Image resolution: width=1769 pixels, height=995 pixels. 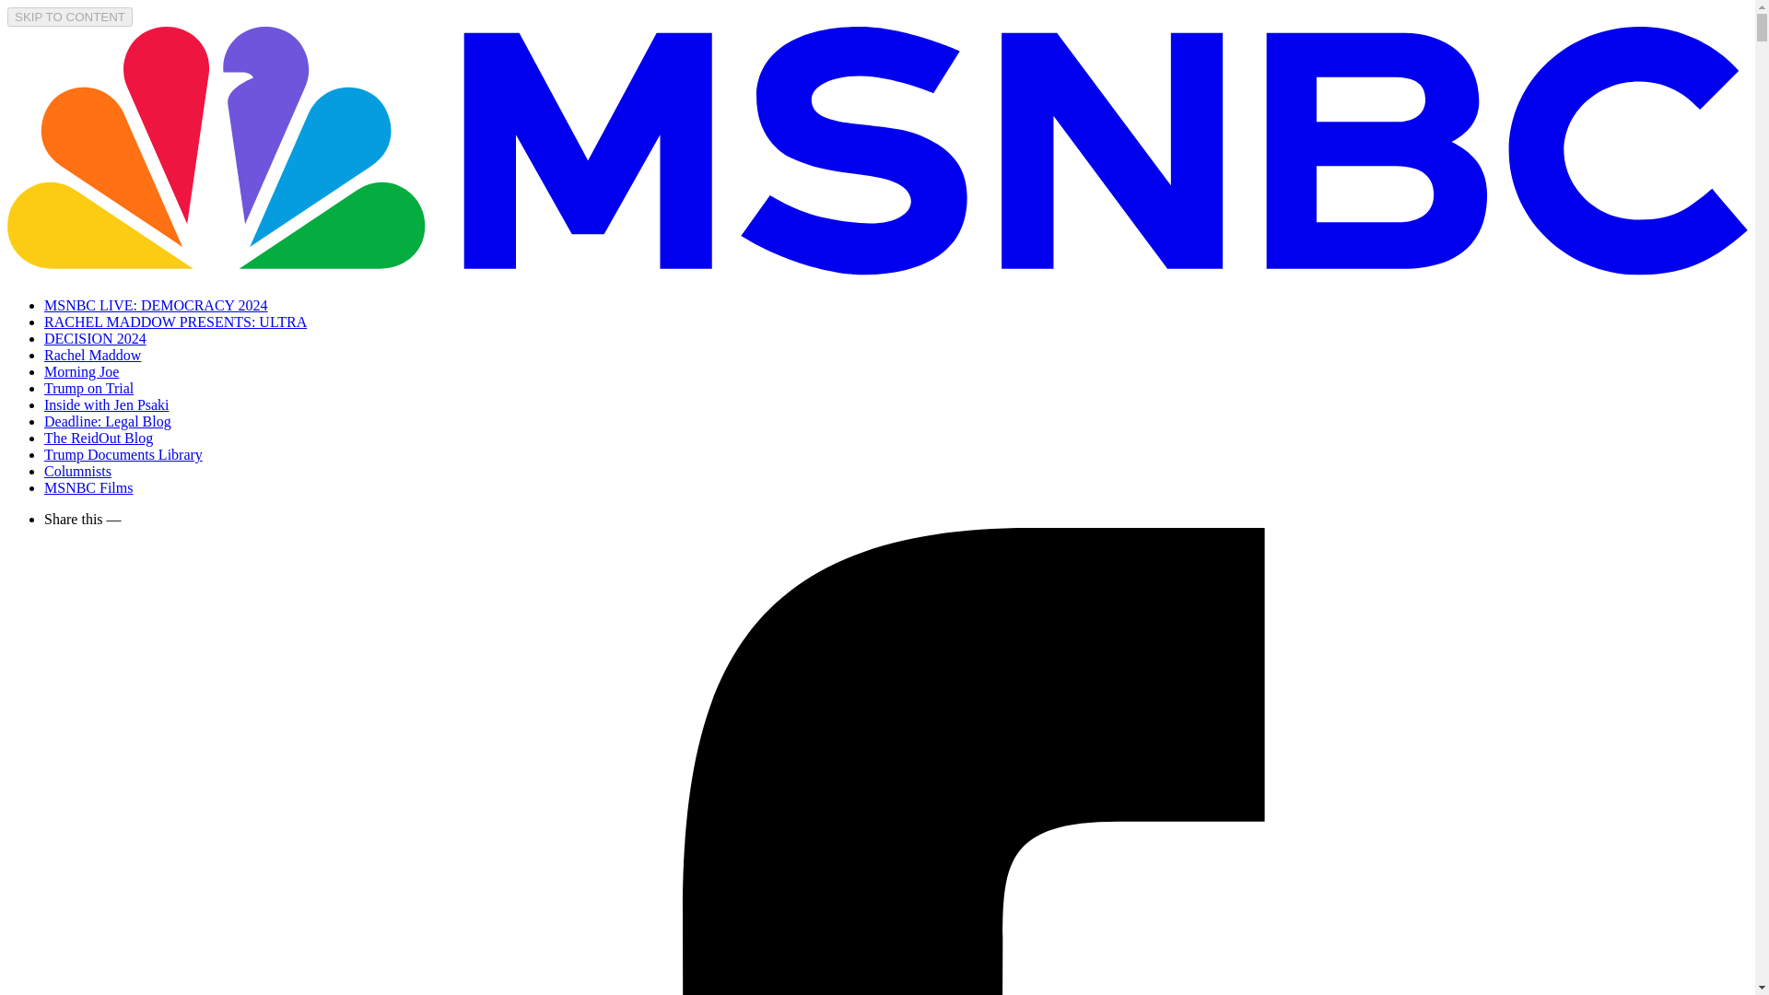 I want to click on RACHEL MADDOW PRESENTS: ULTRA, so click(x=175, y=322).